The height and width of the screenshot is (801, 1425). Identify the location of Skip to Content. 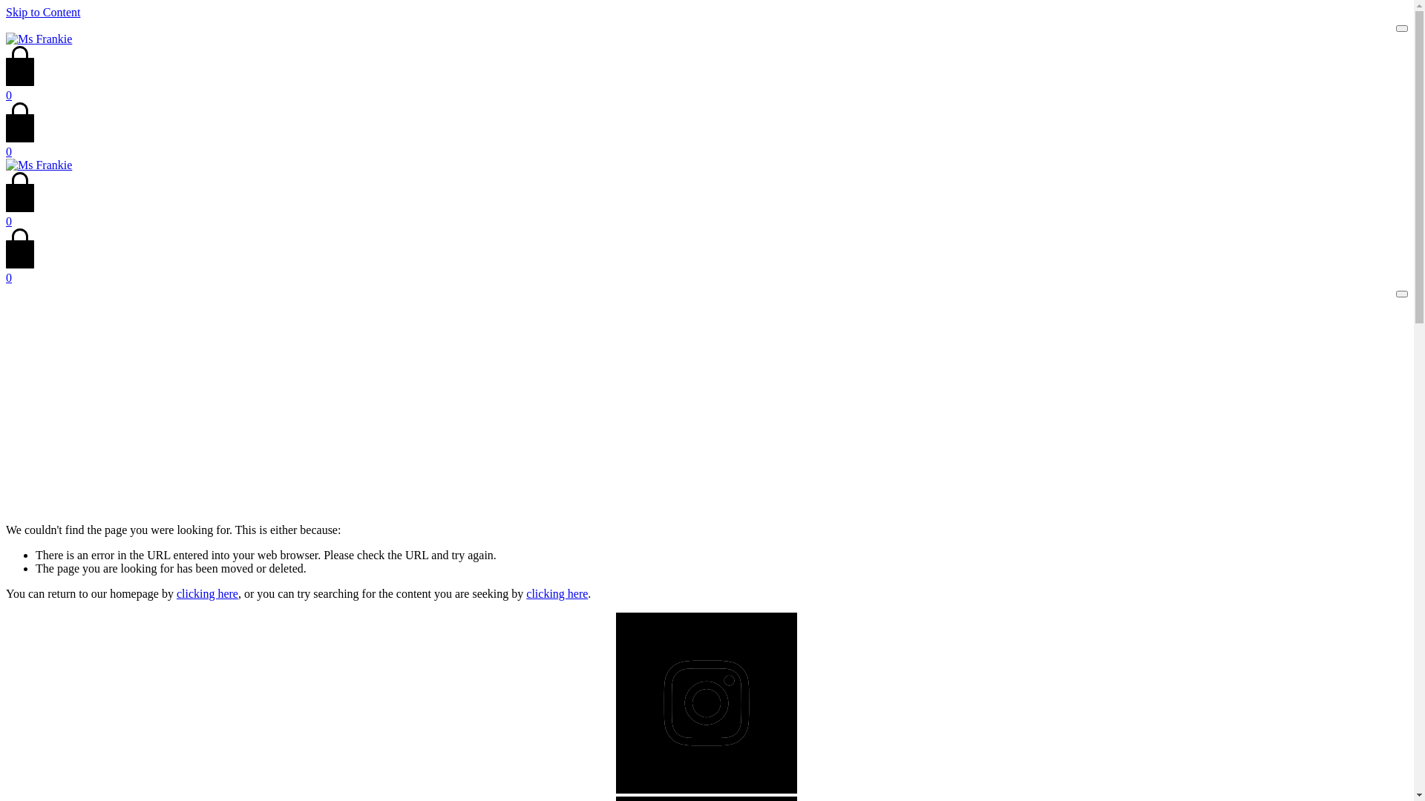
(43, 12).